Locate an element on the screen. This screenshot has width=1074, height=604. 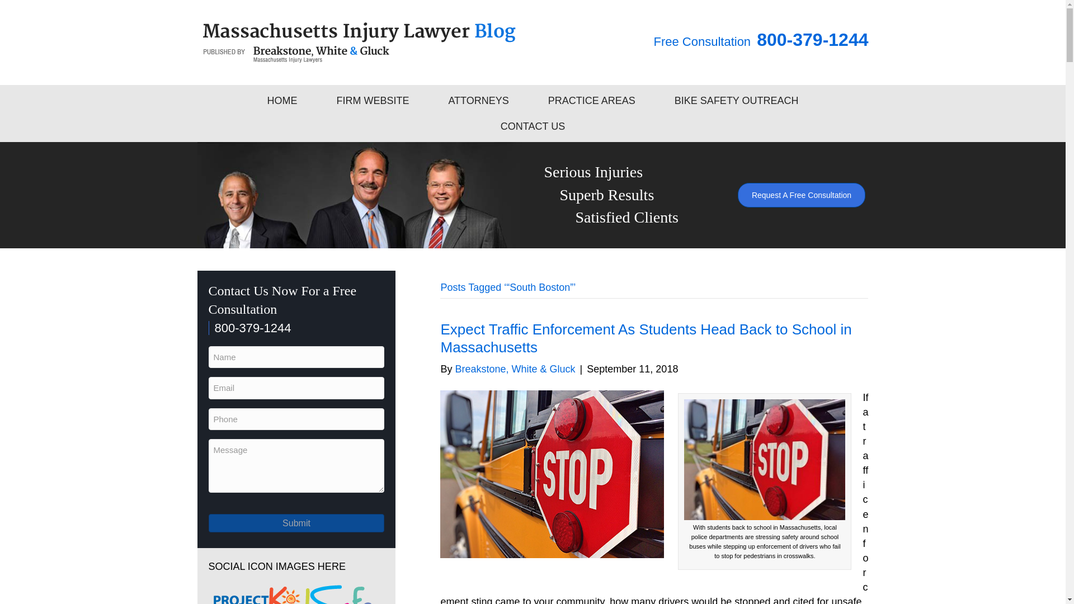
BIKE SAFETY OUTREACH is located at coordinates (737, 101).